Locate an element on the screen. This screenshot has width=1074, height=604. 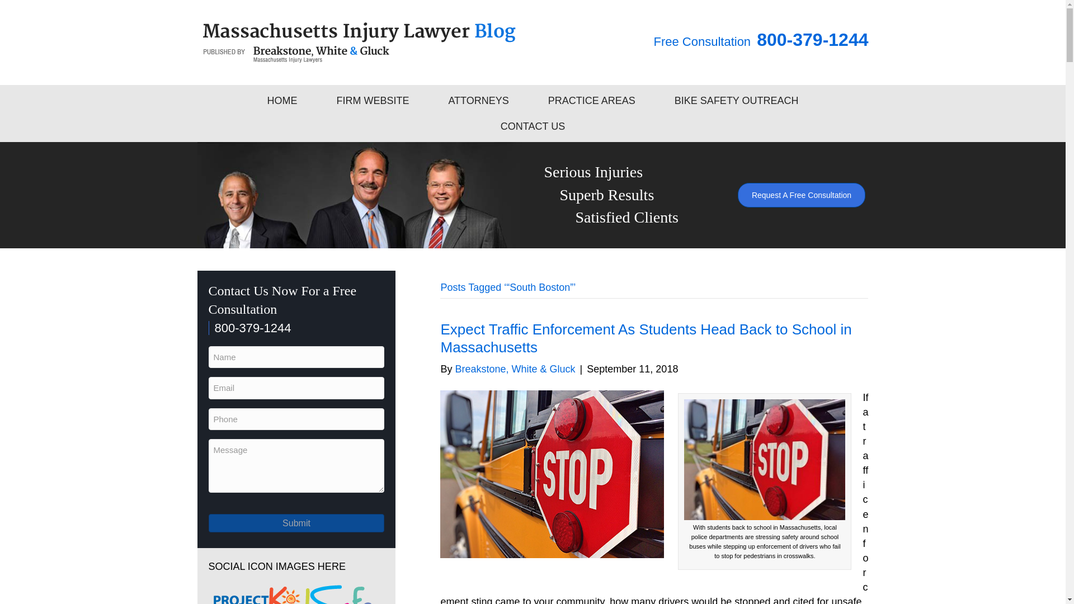
BIKE SAFETY OUTREACH is located at coordinates (737, 101).